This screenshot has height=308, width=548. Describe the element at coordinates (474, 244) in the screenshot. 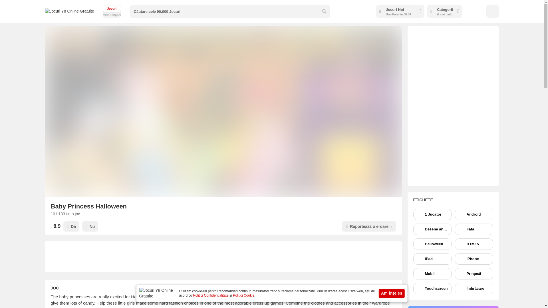

I see `Touchscreen` at that location.